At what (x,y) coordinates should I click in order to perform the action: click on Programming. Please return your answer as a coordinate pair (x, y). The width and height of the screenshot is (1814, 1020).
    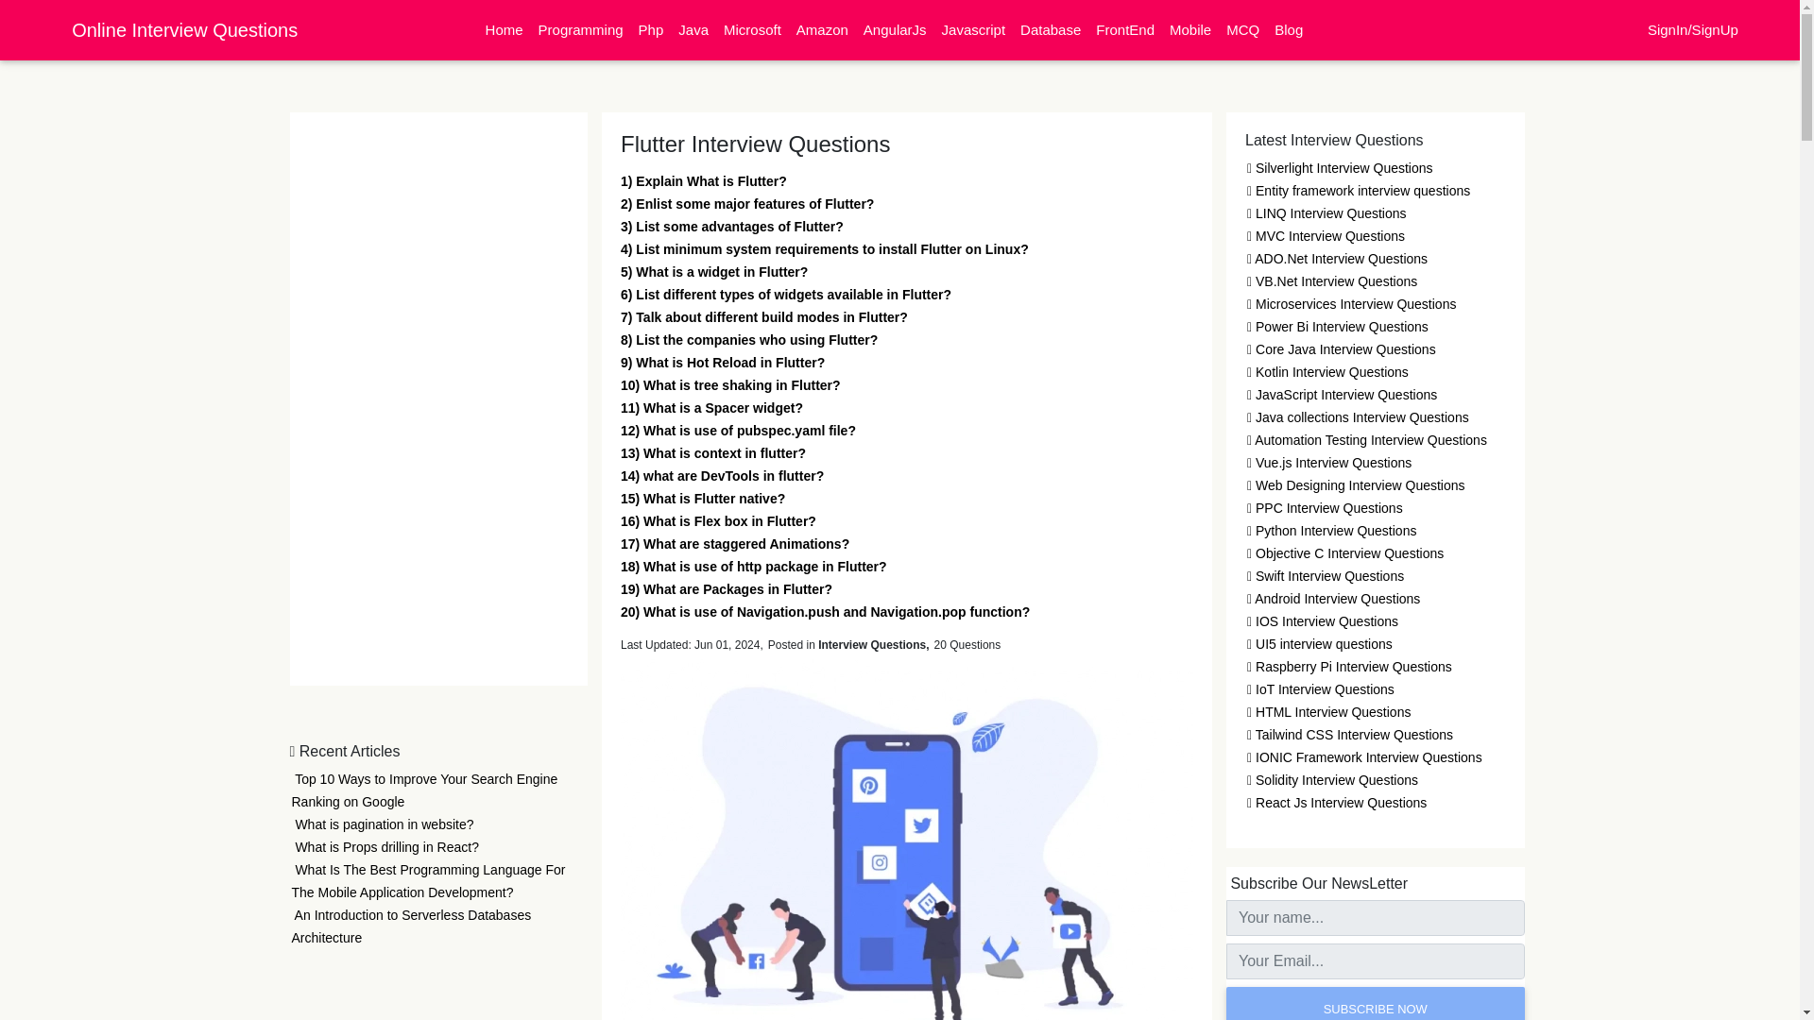
    Looking at the image, I should click on (581, 30).